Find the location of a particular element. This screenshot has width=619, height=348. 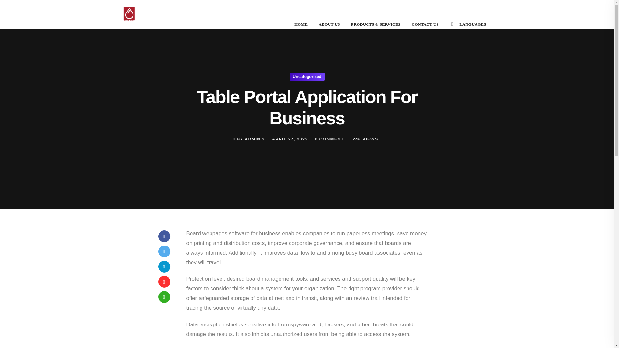

HOME is located at coordinates (301, 24).